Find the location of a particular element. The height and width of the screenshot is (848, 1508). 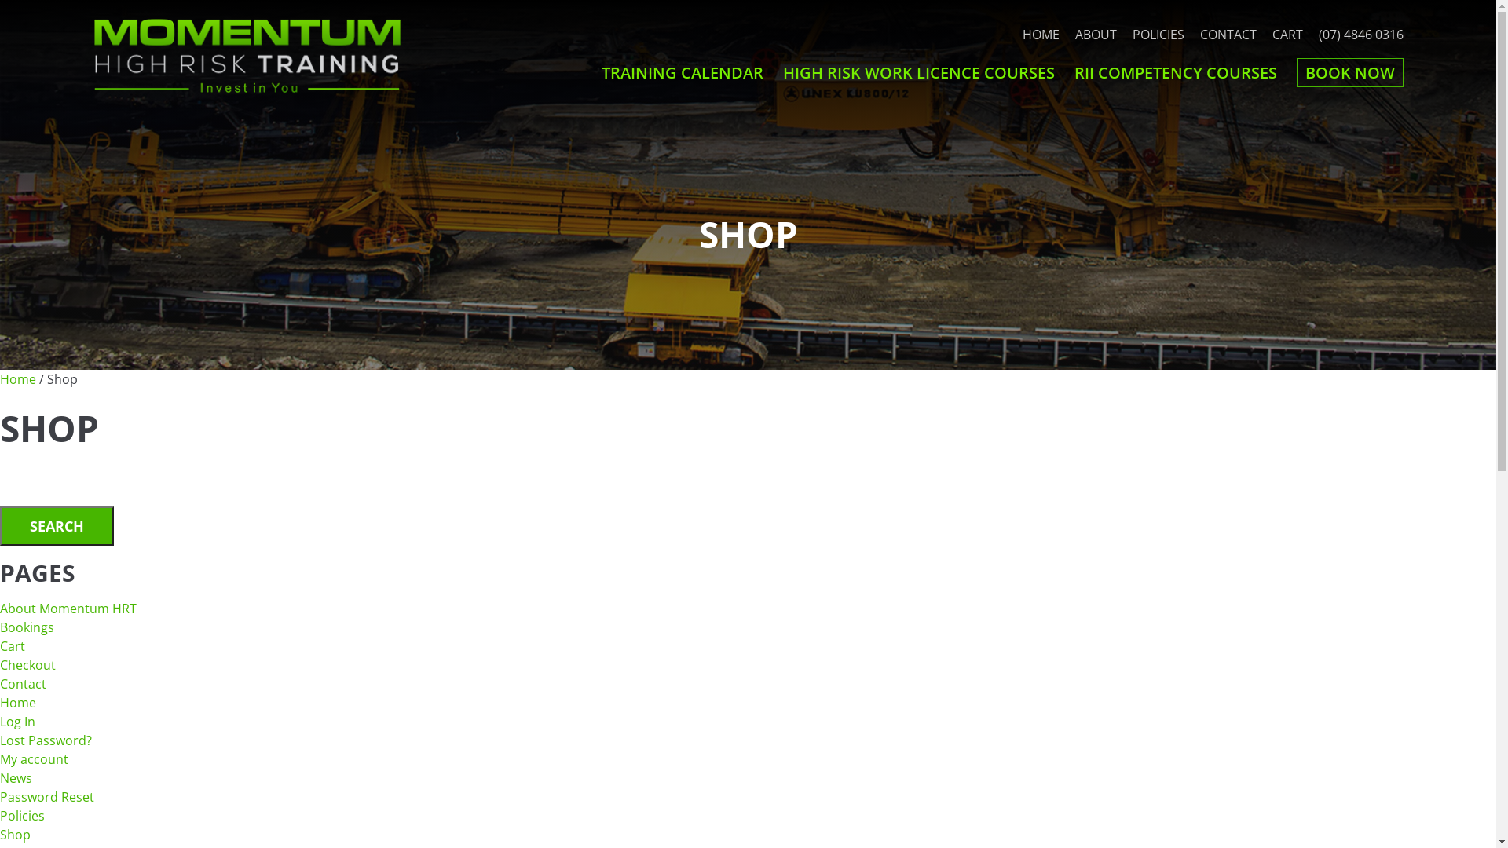

News is located at coordinates (16, 778).